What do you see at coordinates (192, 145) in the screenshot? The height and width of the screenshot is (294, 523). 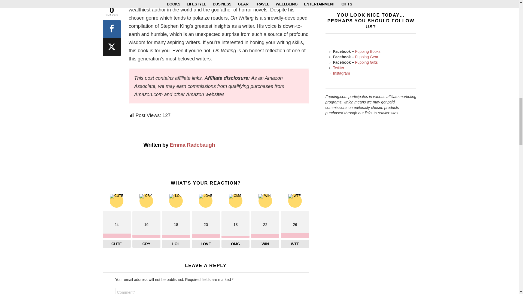 I see `Emma Radebaugh` at bounding box center [192, 145].